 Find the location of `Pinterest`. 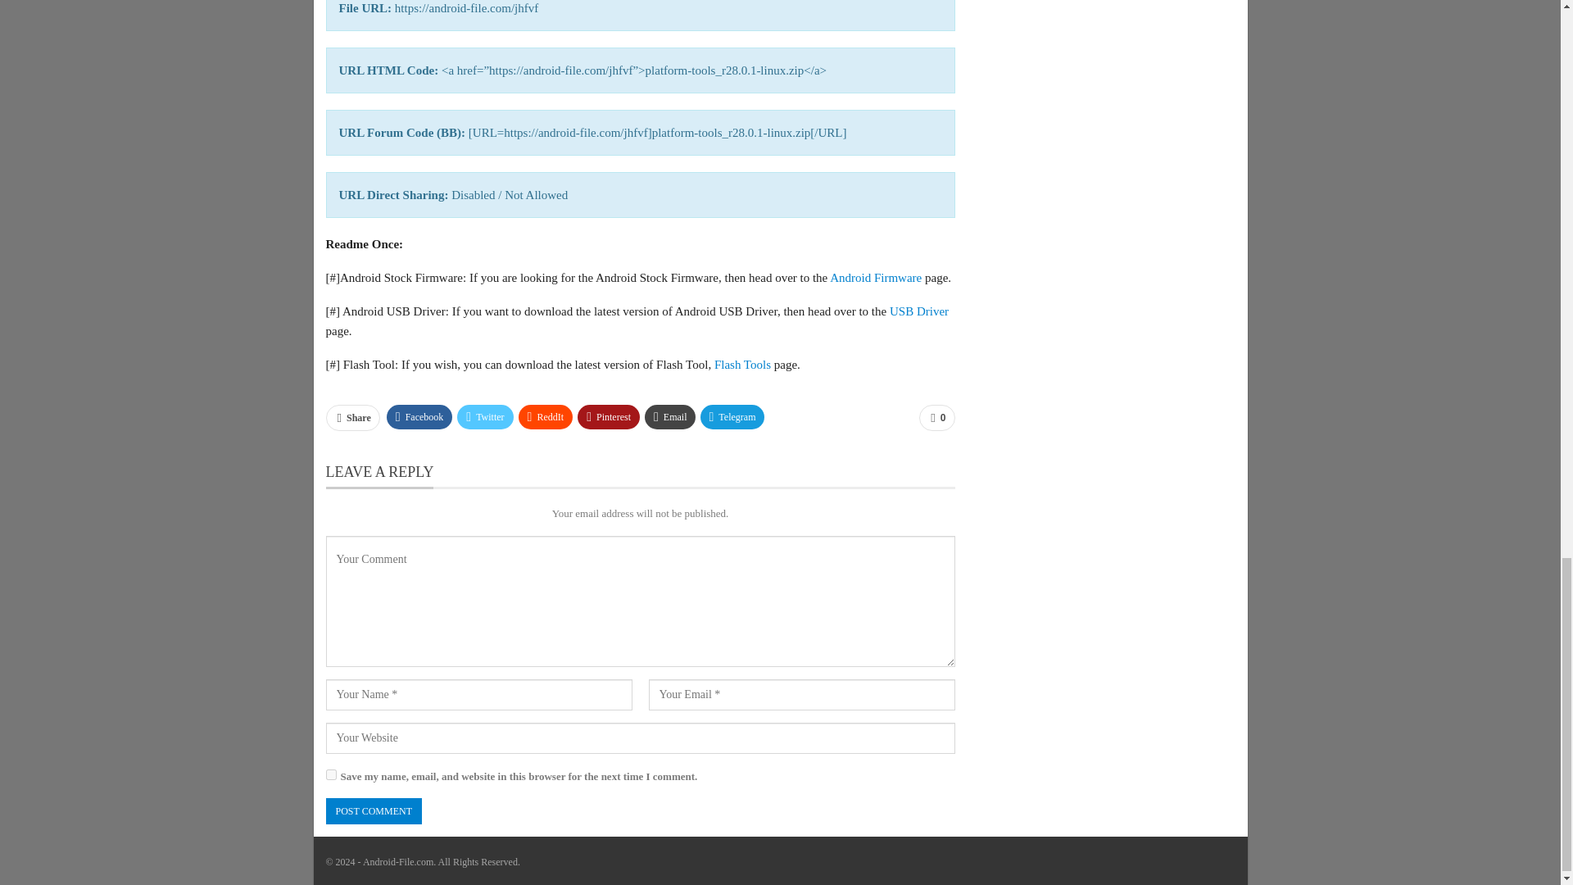

Pinterest is located at coordinates (608, 416).